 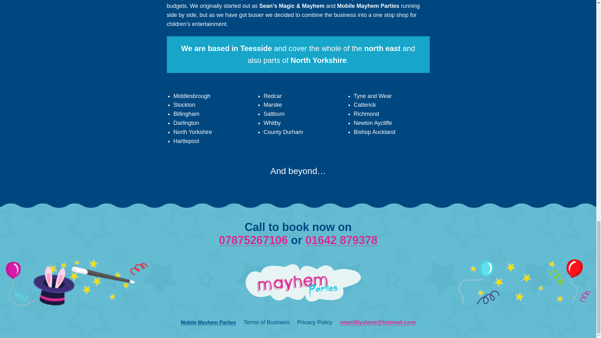 I want to click on 07875267106, so click(x=253, y=240).